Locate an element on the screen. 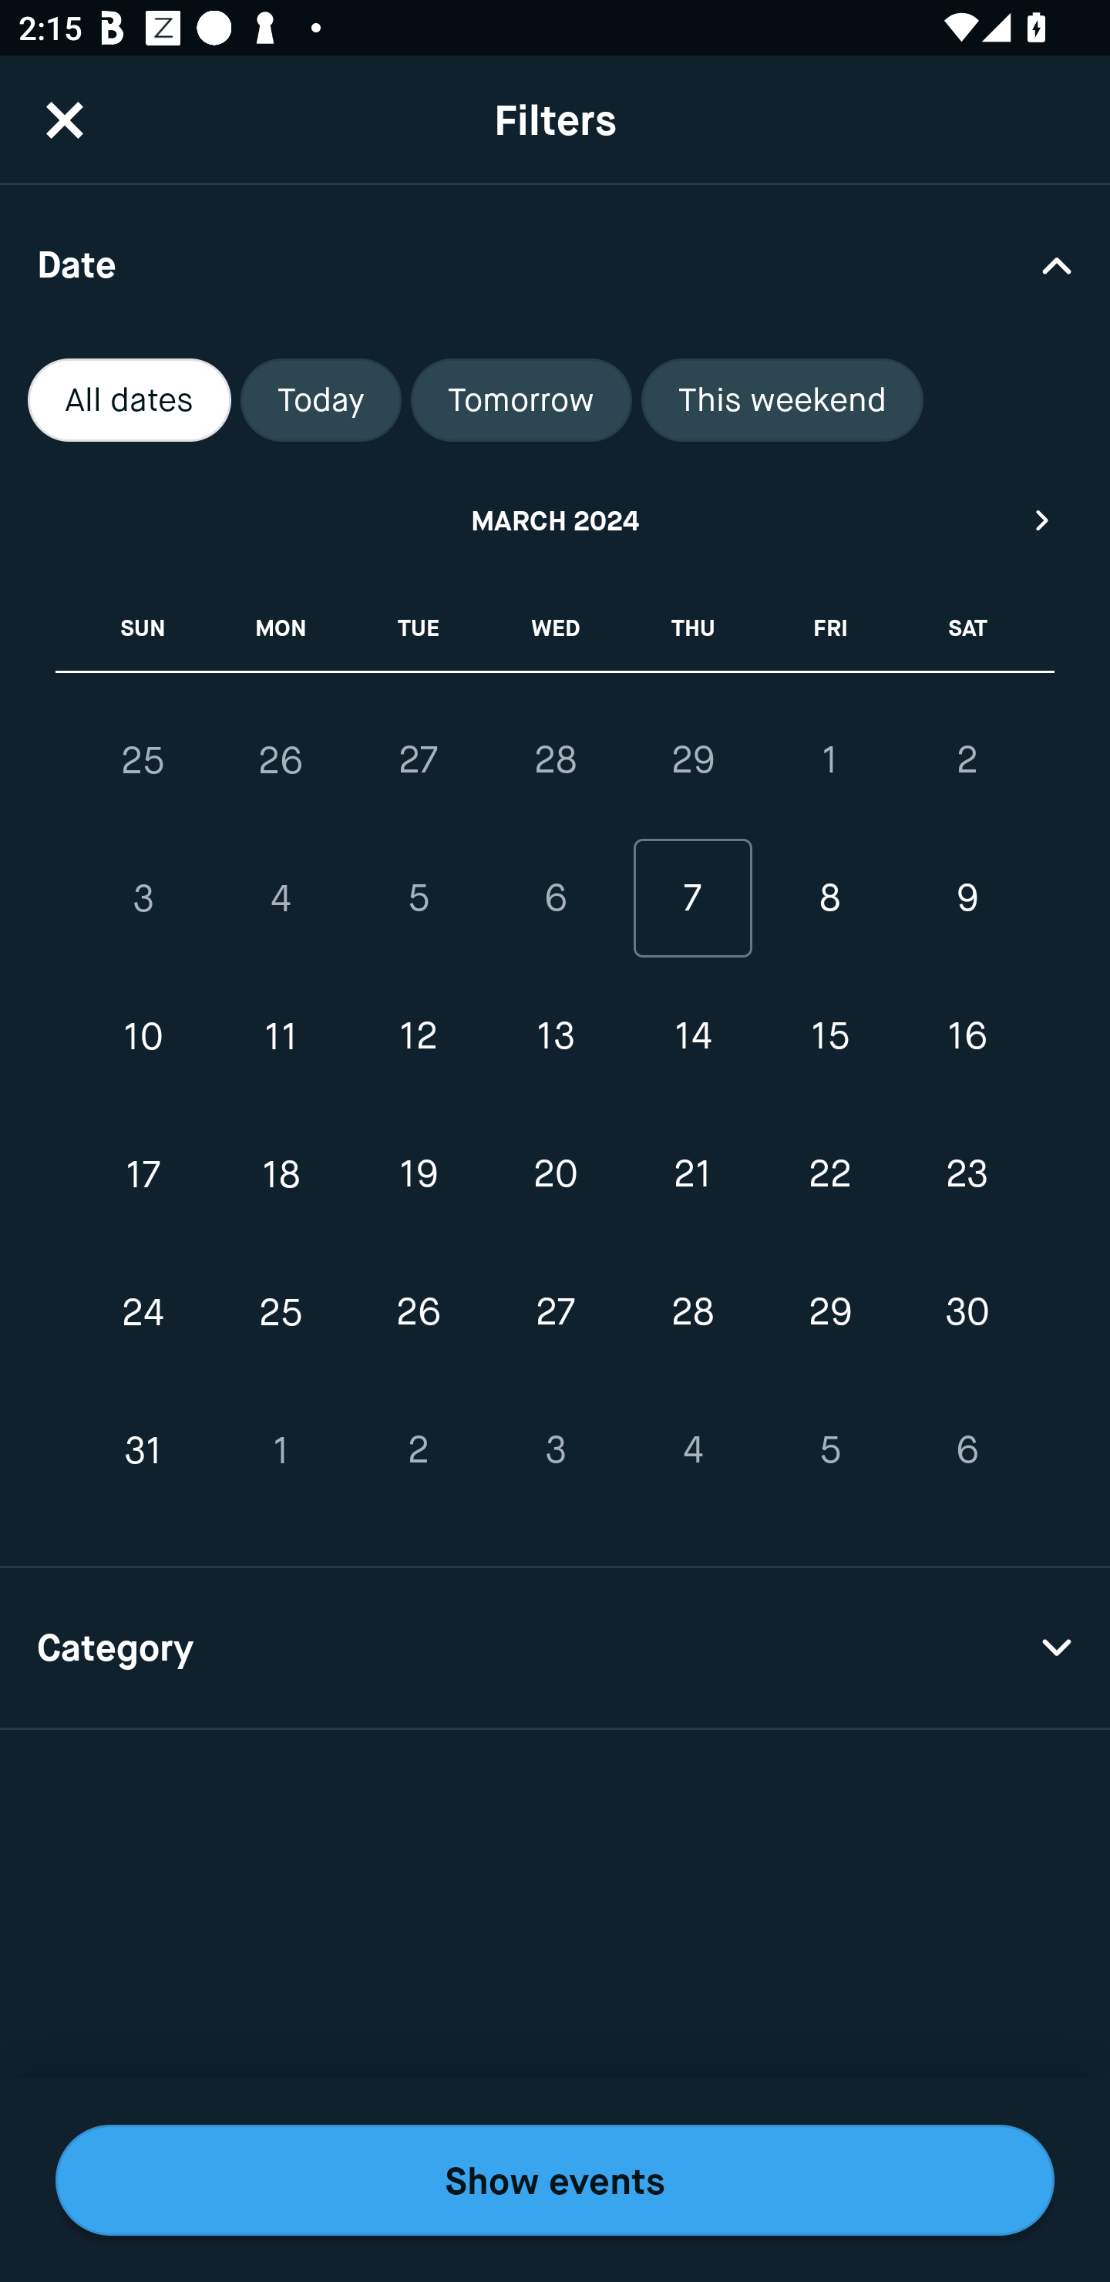 This screenshot has width=1110, height=2282. 27 is located at coordinates (418, 759).